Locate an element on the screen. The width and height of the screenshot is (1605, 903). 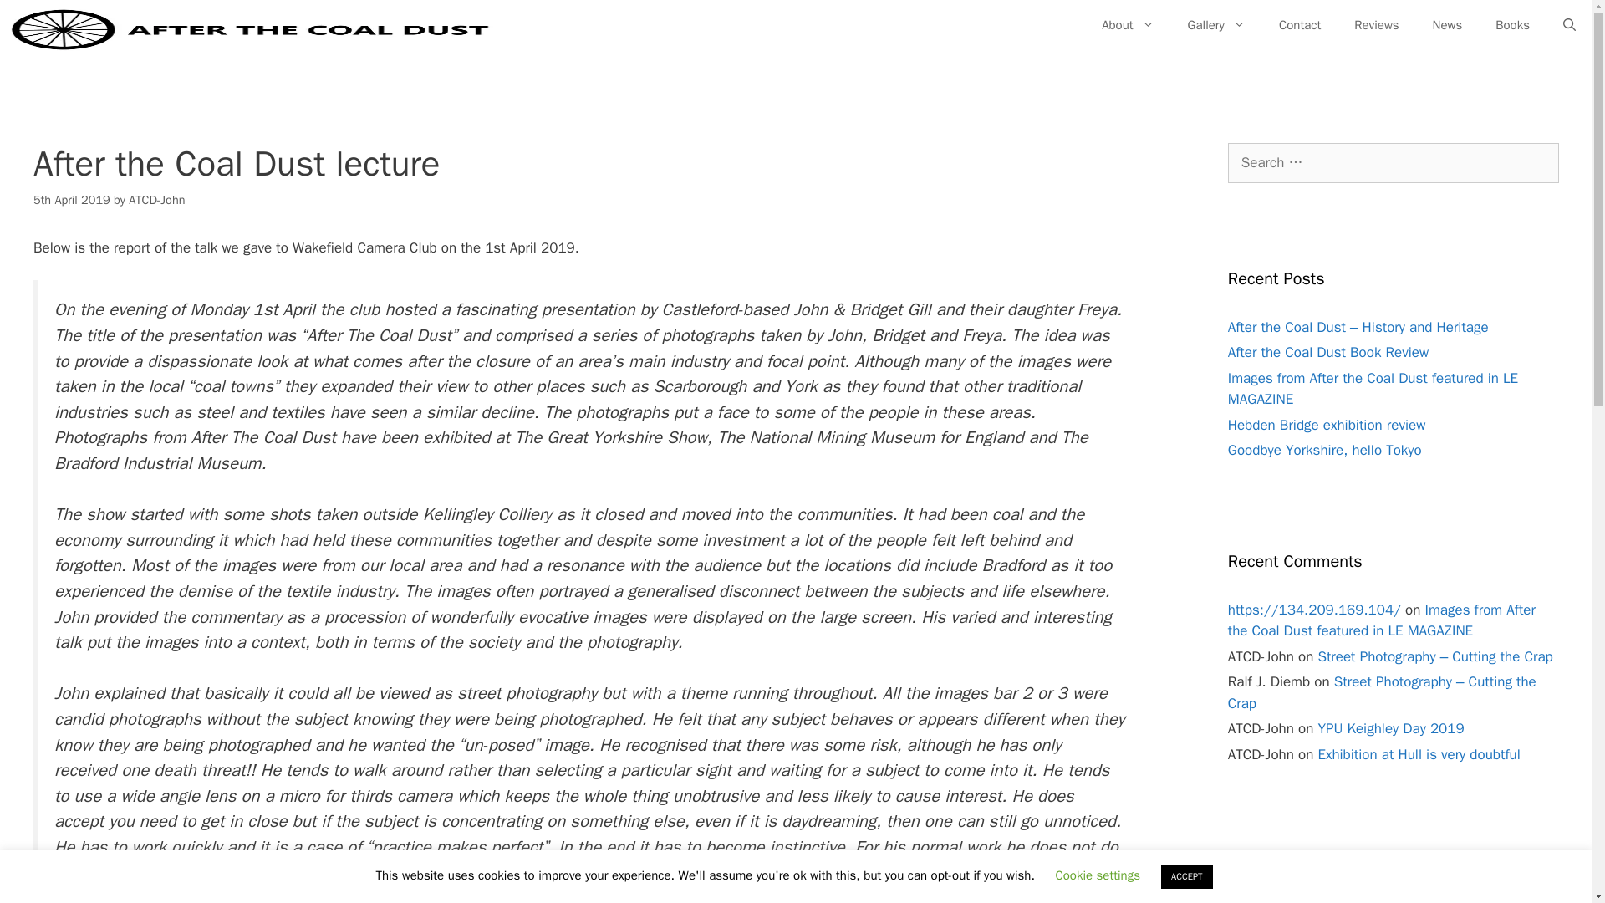
Search is located at coordinates (39, 20).